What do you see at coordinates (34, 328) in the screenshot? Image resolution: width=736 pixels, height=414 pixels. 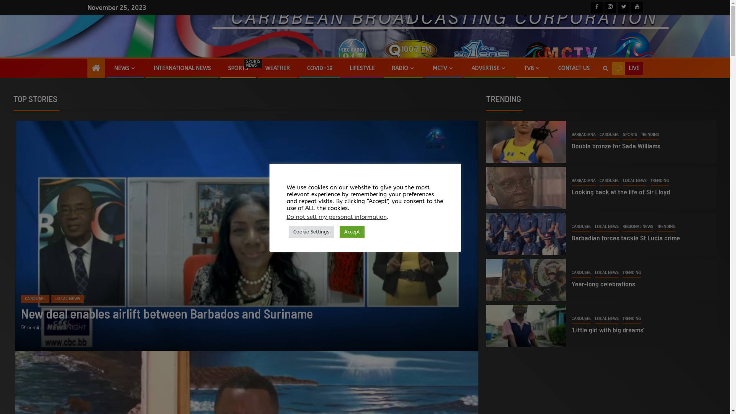 I see `admin` at bounding box center [34, 328].